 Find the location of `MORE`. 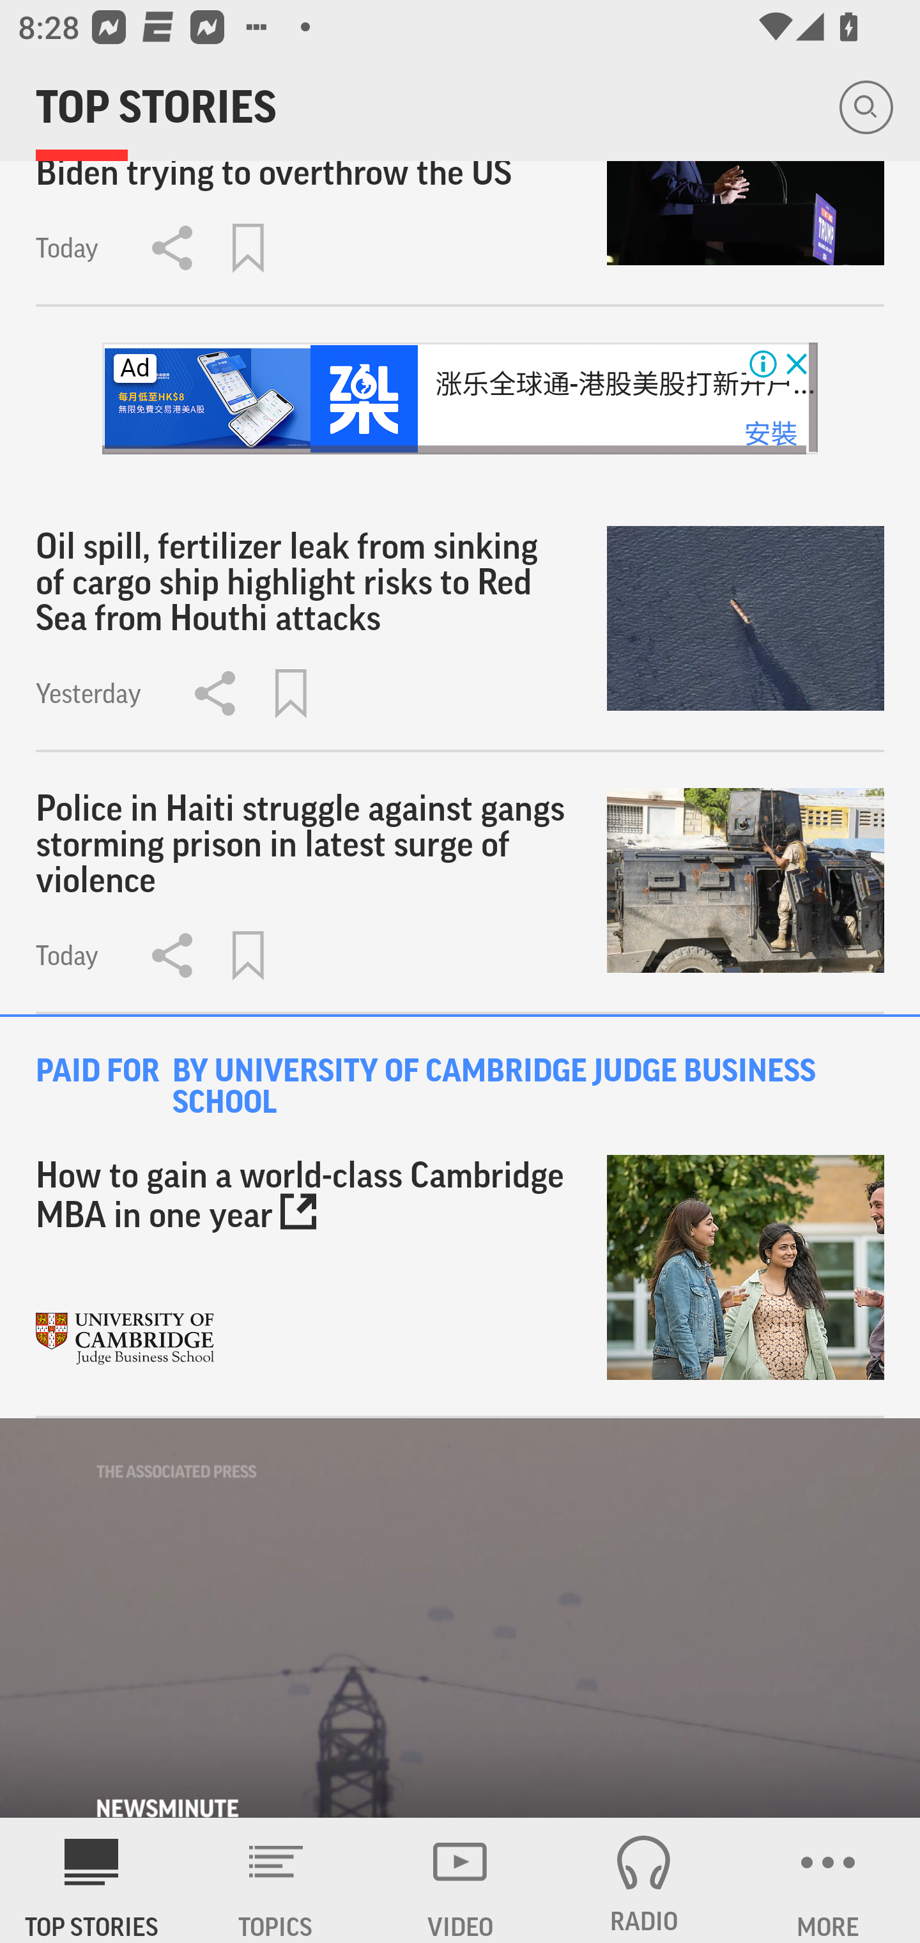

MORE is located at coordinates (828, 1880).